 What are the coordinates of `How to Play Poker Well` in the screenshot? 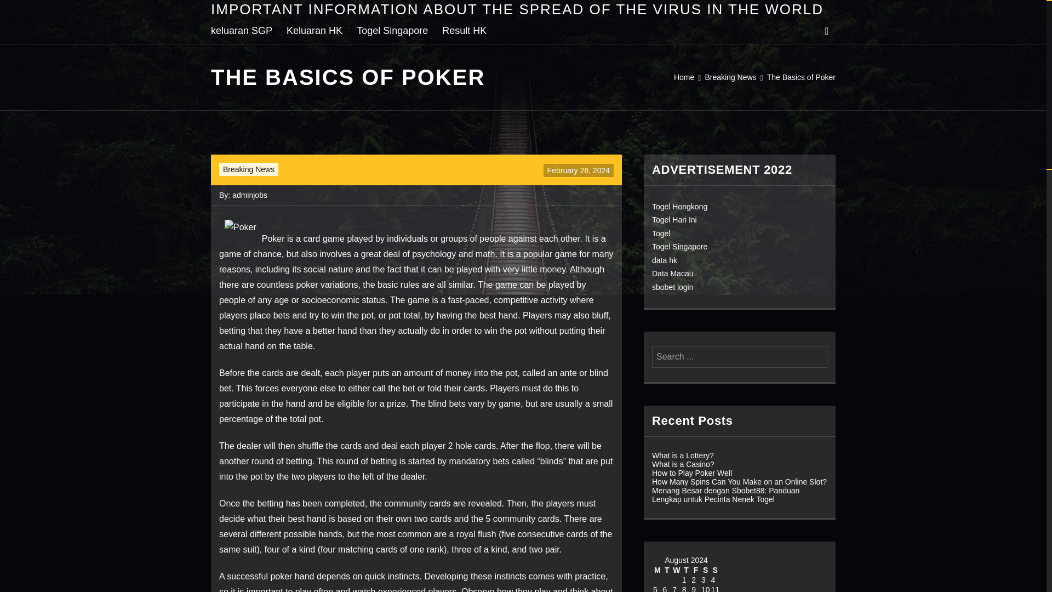 It's located at (692, 473).